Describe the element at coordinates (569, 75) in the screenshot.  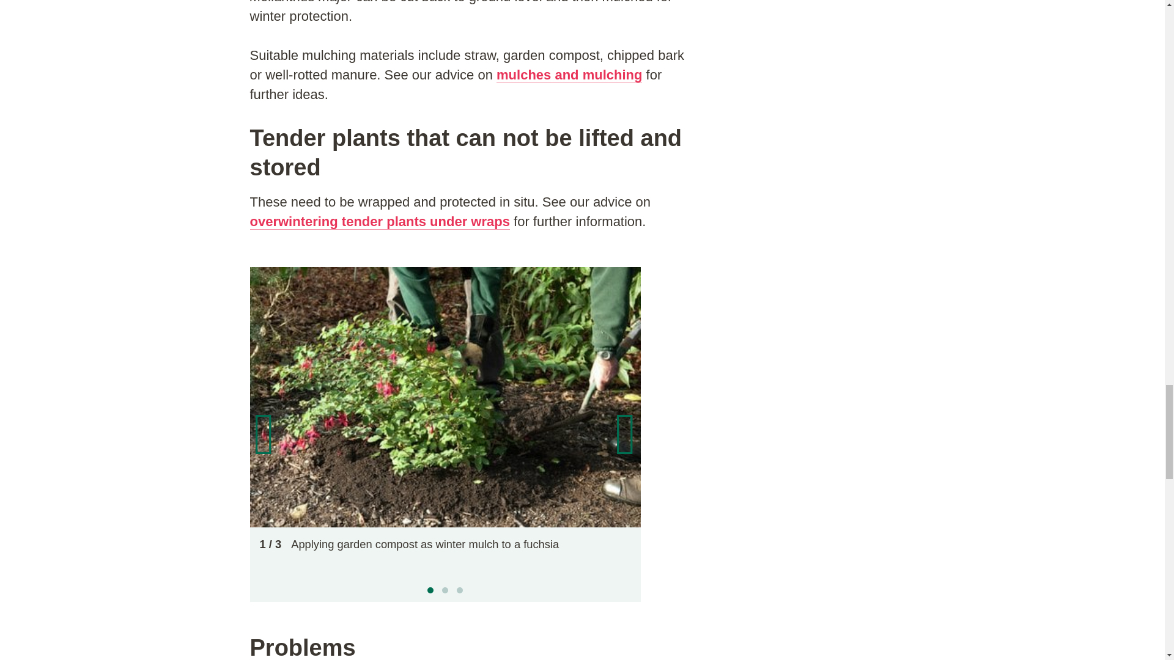
I see `Link to advice on mulches and mulching` at that location.